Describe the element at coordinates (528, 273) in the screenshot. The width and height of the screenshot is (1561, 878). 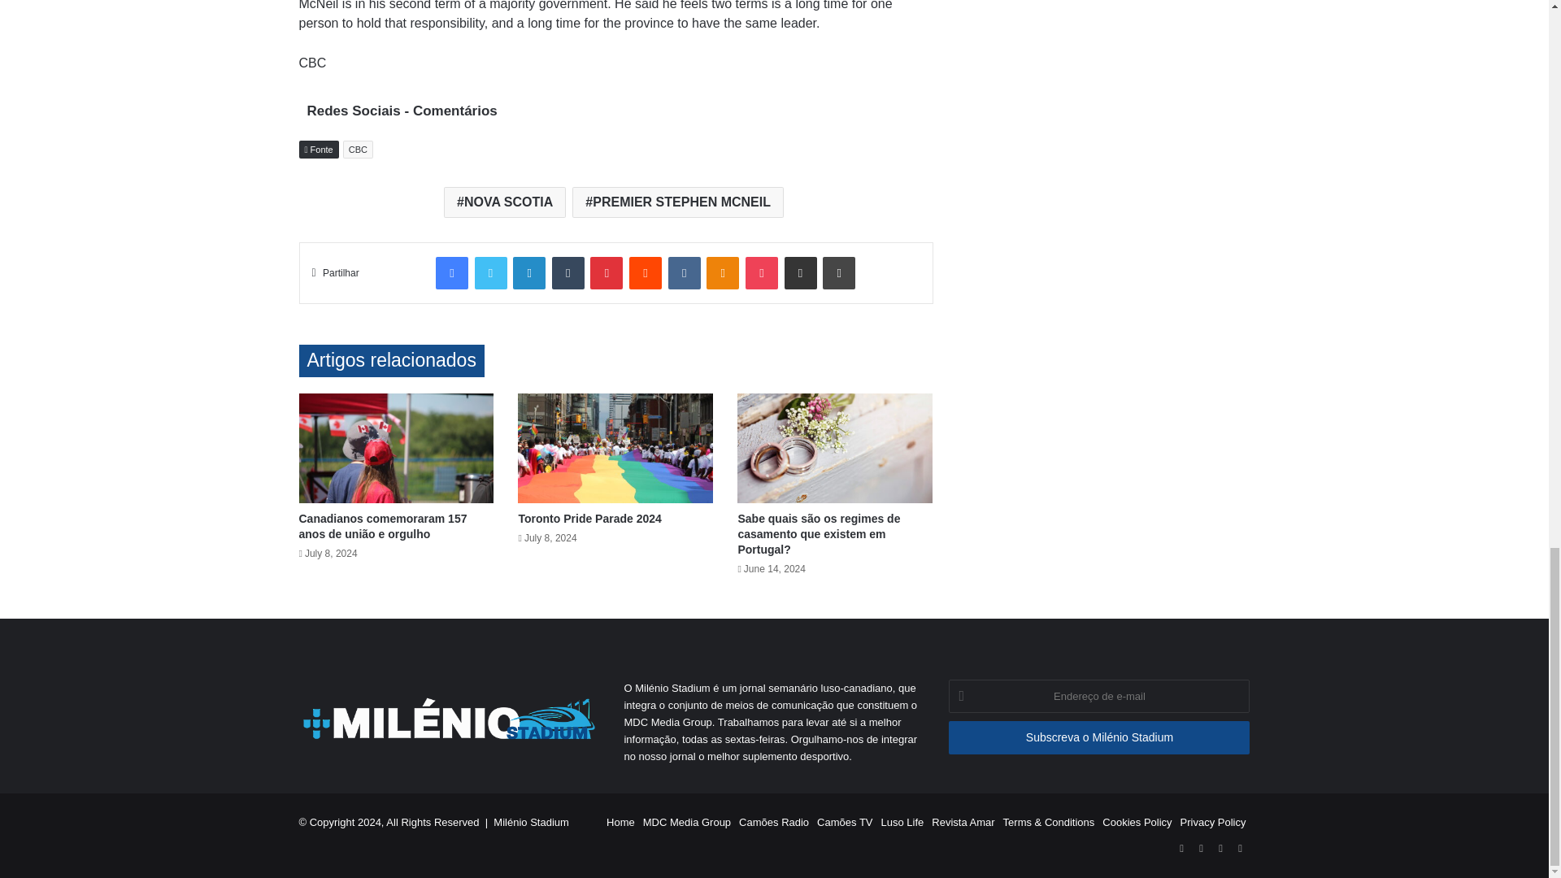
I see `LinkedIn` at that location.